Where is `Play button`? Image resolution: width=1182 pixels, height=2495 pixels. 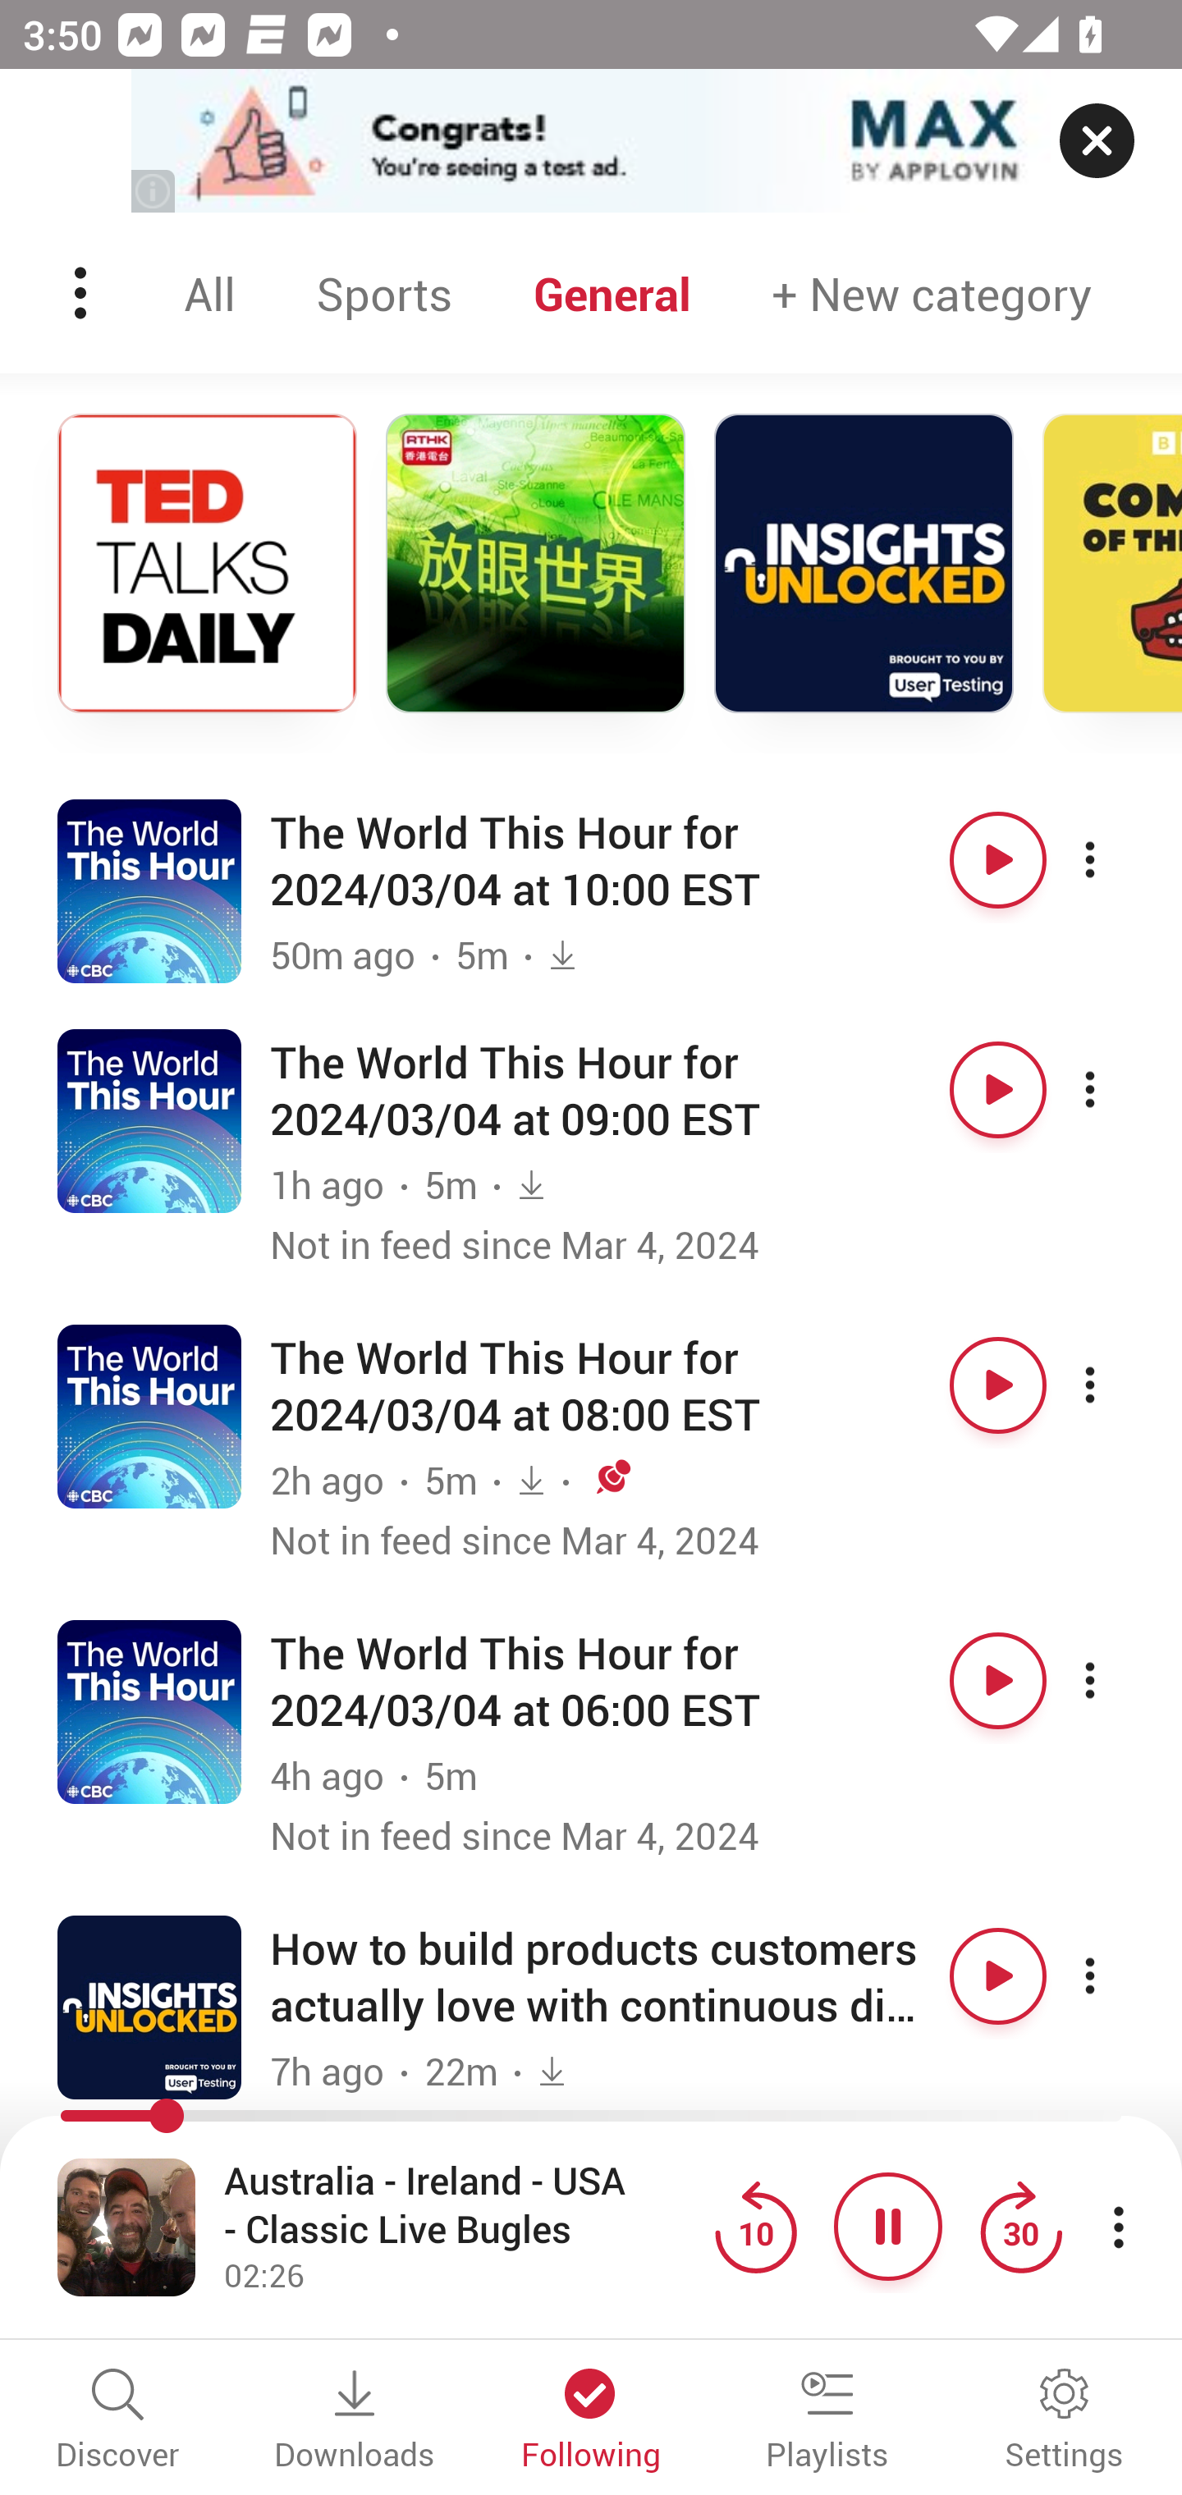
Play button is located at coordinates (998, 1385).